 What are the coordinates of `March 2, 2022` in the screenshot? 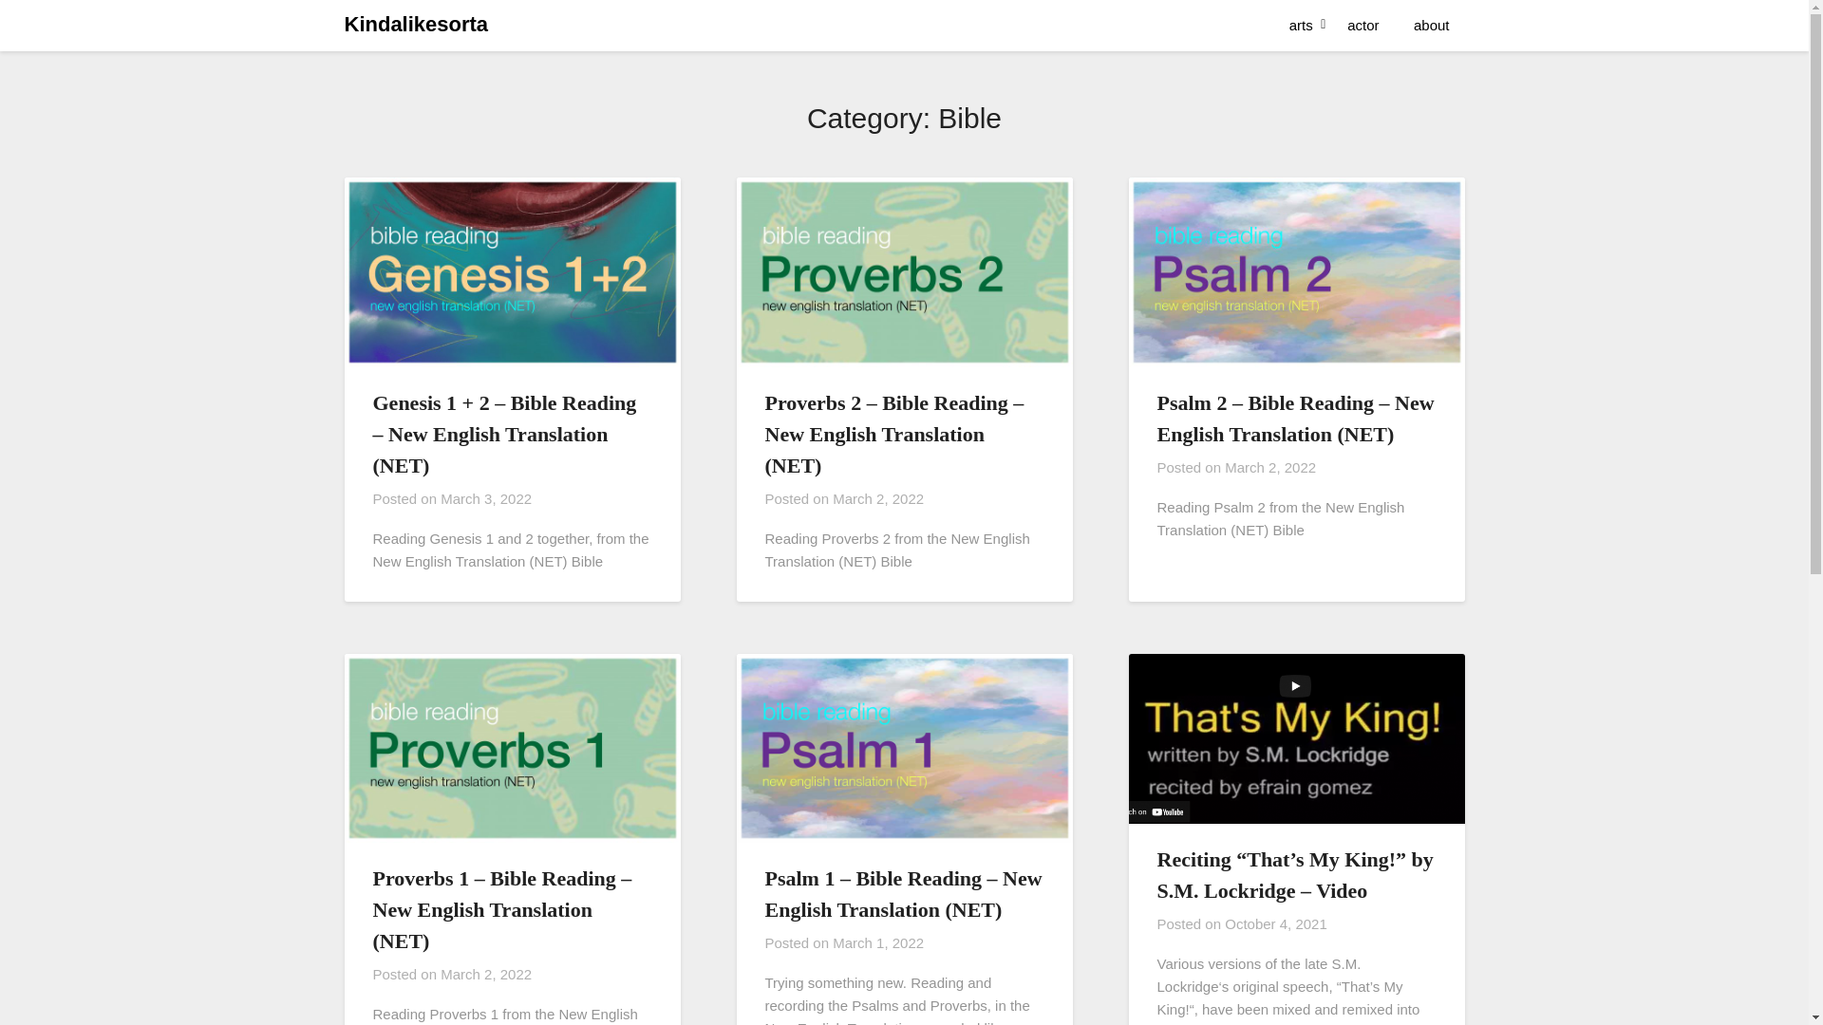 It's located at (486, 974).